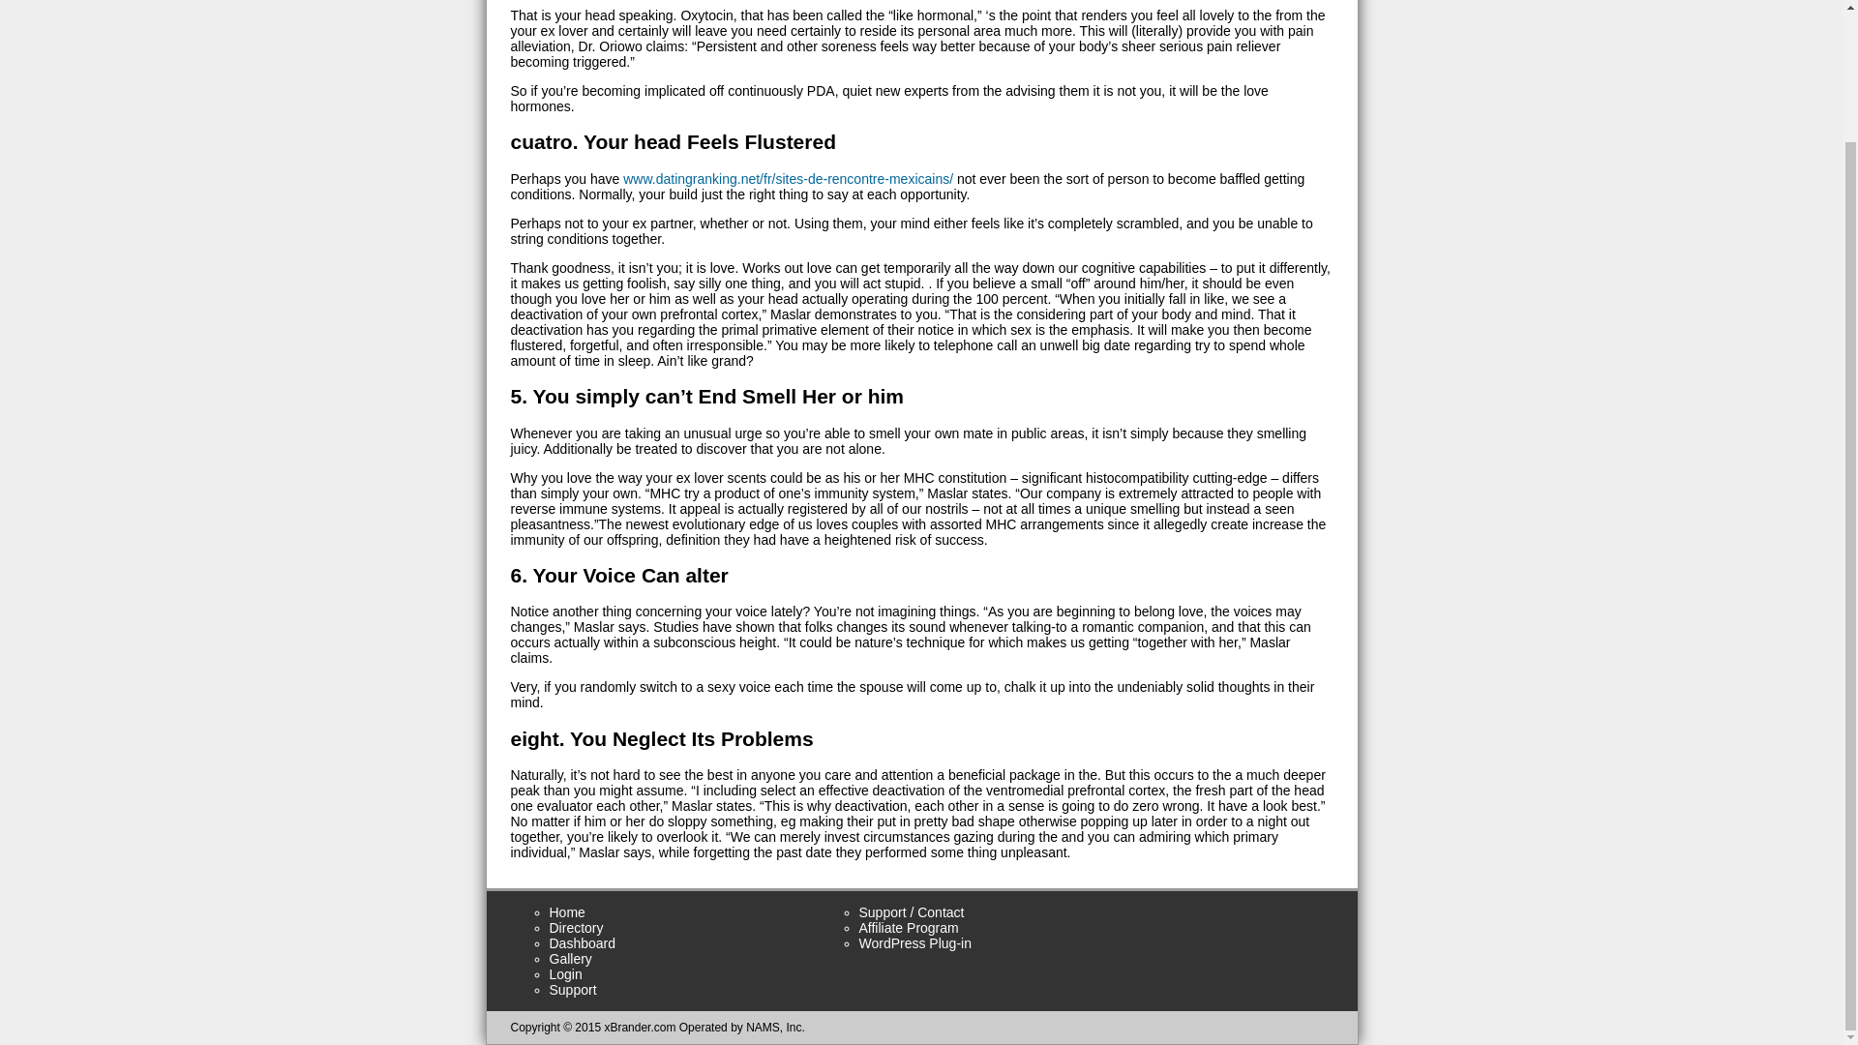 Image resolution: width=1858 pixels, height=1045 pixels. What do you see at coordinates (567, 912) in the screenshot?
I see `Home` at bounding box center [567, 912].